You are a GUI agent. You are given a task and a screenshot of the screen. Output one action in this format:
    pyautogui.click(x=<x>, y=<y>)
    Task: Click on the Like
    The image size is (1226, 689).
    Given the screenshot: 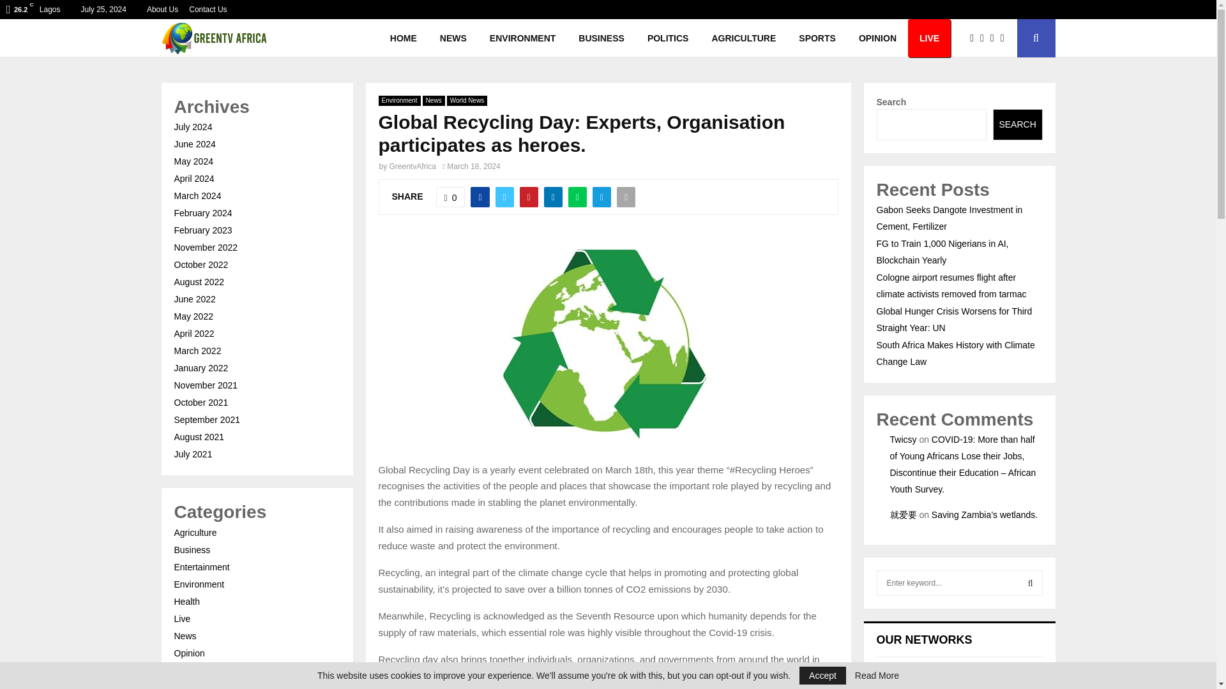 What is the action you would take?
    pyautogui.click(x=451, y=196)
    